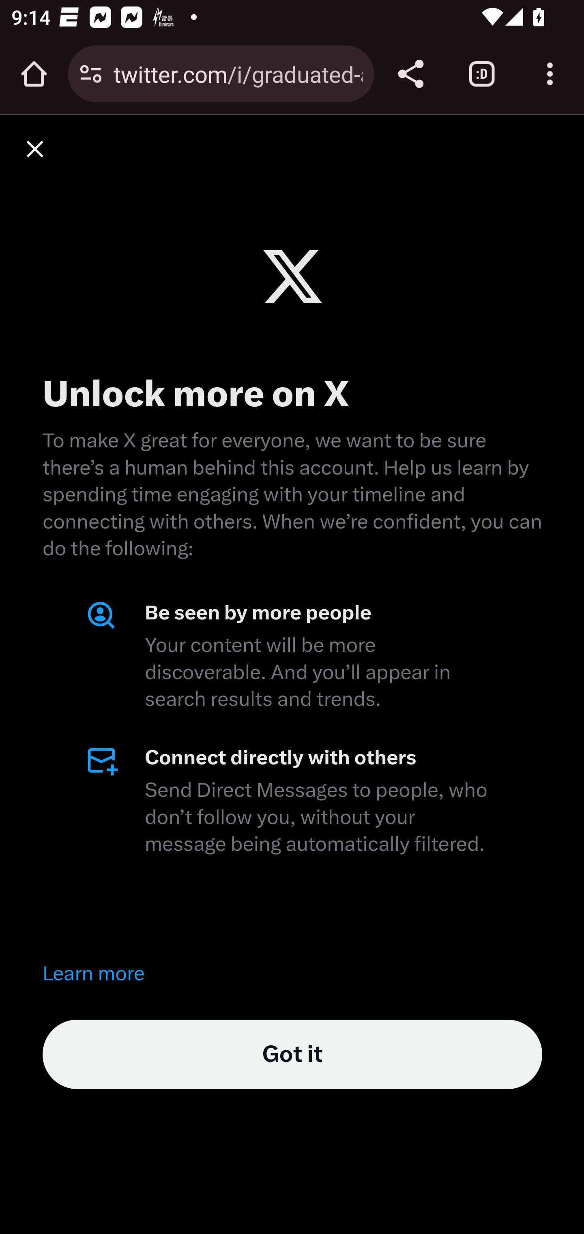 This screenshot has width=584, height=1234. Describe the element at coordinates (482, 74) in the screenshot. I see `Switch or close tabs` at that location.